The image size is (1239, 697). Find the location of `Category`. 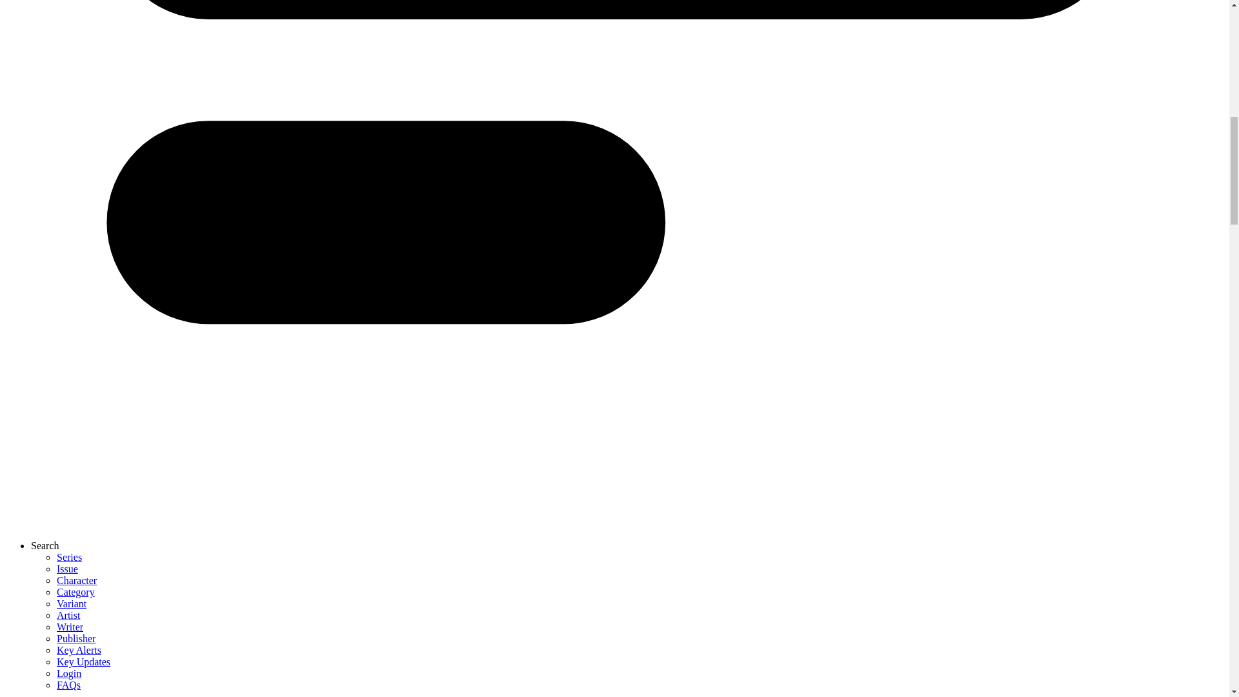

Category is located at coordinates (76, 592).